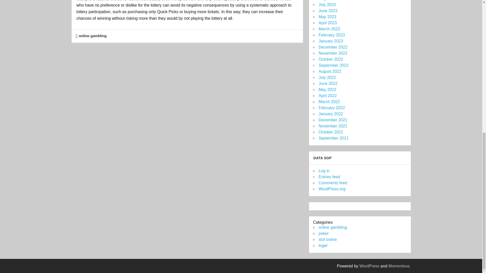 This screenshot has height=273, width=486. What do you see at coordinates (330, 1) in the screenshot?
I see `August 2023` at bounding box center [330, 1].